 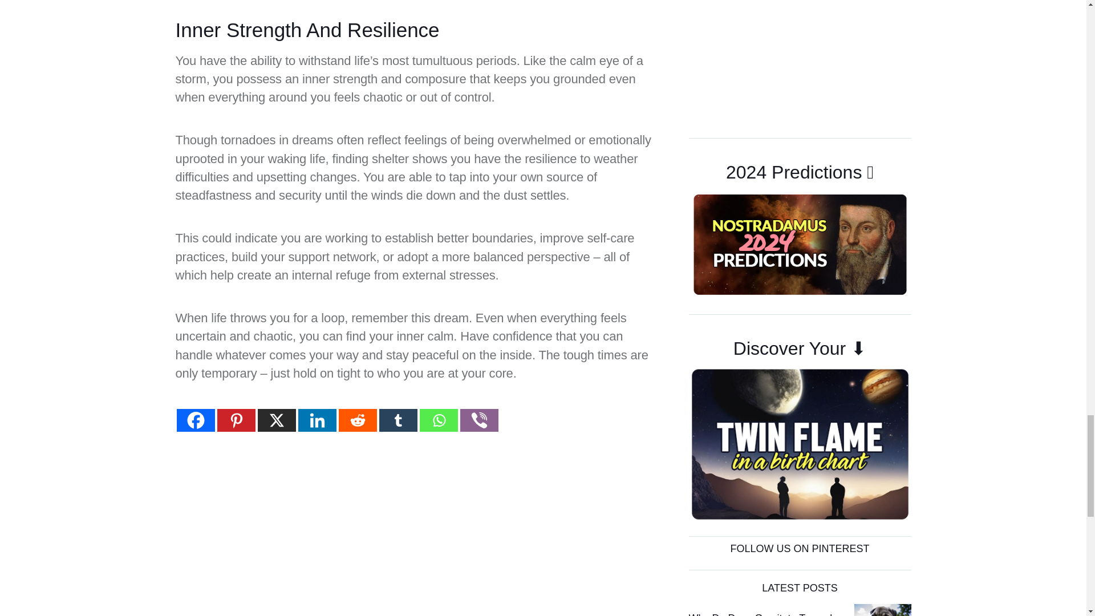 I want to click on Linkedin, so click(x=317, y=420).